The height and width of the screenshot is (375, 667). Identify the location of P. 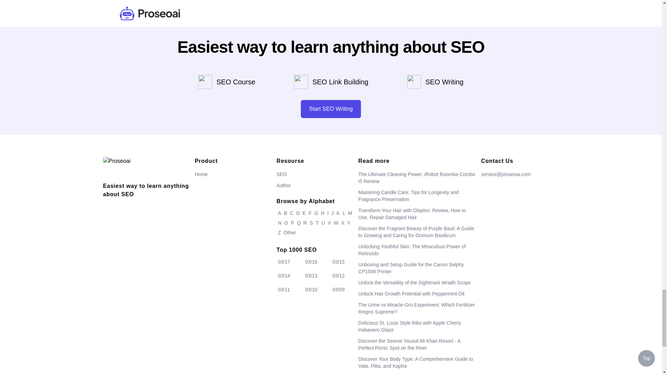
(293, 223).